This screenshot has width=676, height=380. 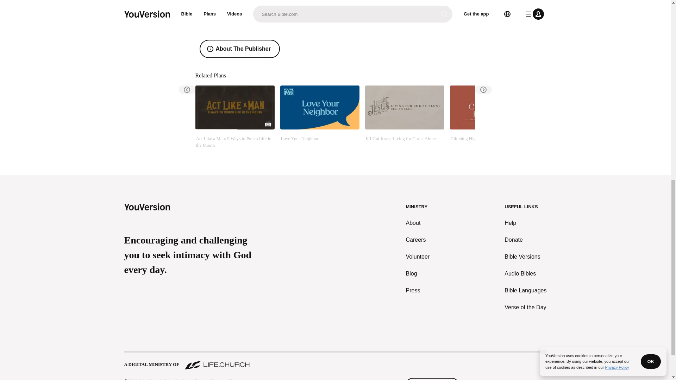 I want to click on Act Like a Man: 9 Ways to Punch Life in the Mouth, so click(x=234, y=120).